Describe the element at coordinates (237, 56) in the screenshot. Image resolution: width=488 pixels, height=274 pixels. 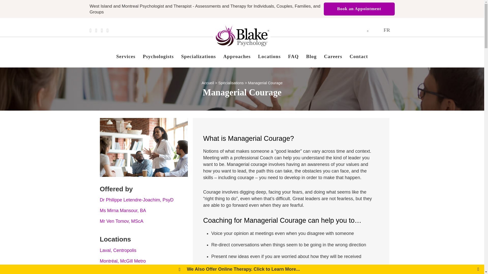
I see `Approaches` at that location.